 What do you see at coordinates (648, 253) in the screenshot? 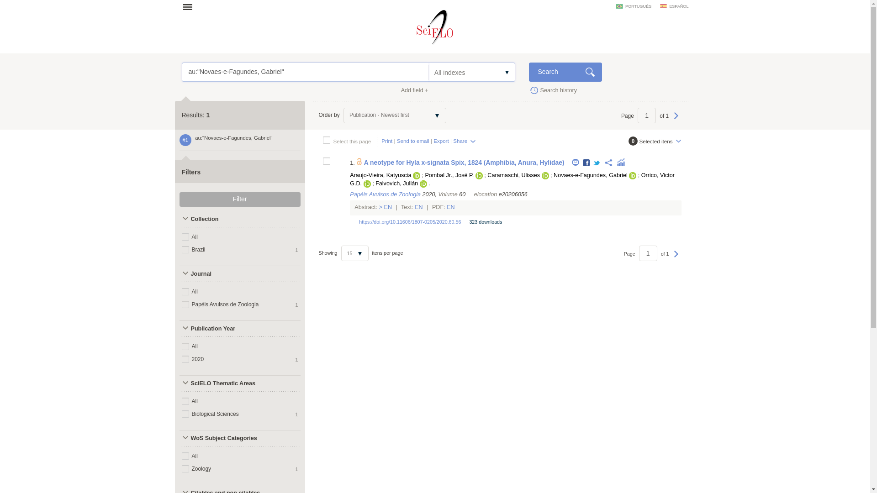
I see `1` at bounding box center [648, 253].